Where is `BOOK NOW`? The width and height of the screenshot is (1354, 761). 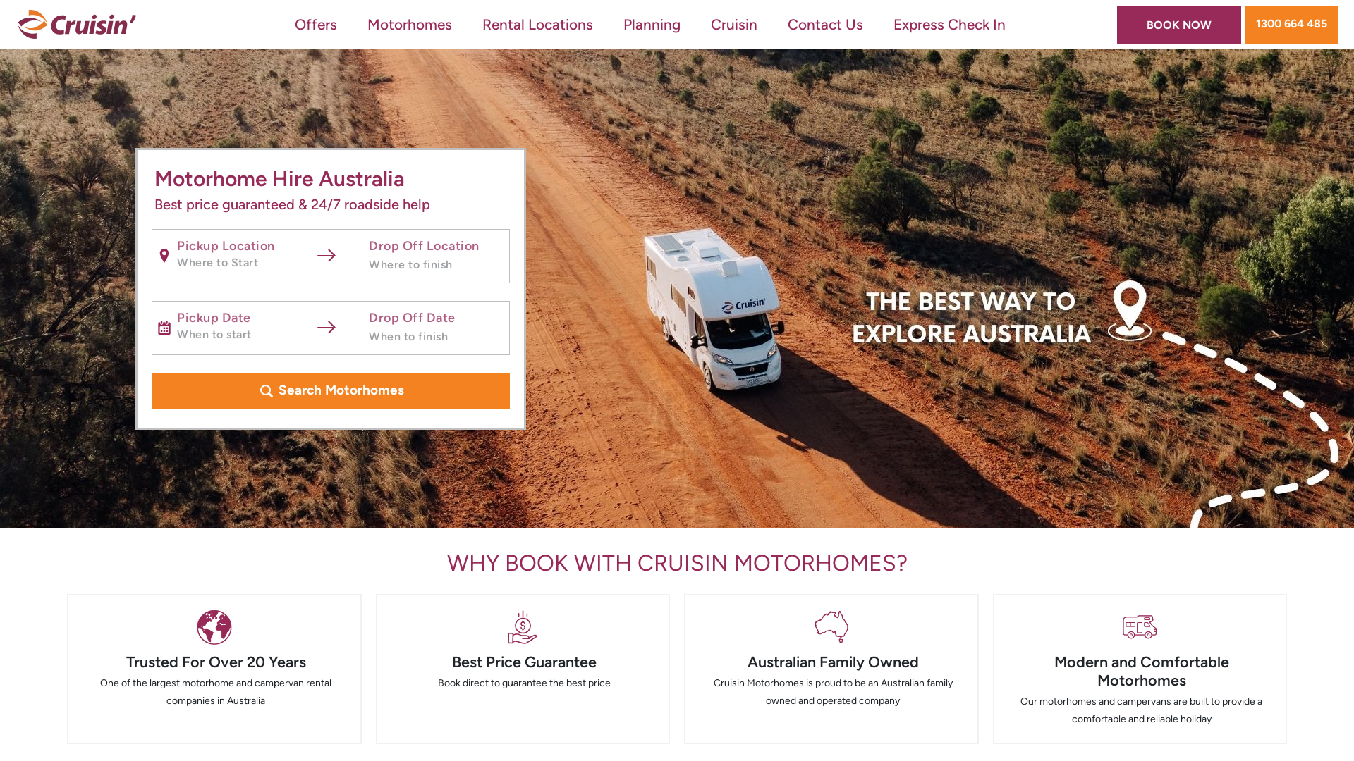 BOOK NOW is located at coordinates (1179, 25).